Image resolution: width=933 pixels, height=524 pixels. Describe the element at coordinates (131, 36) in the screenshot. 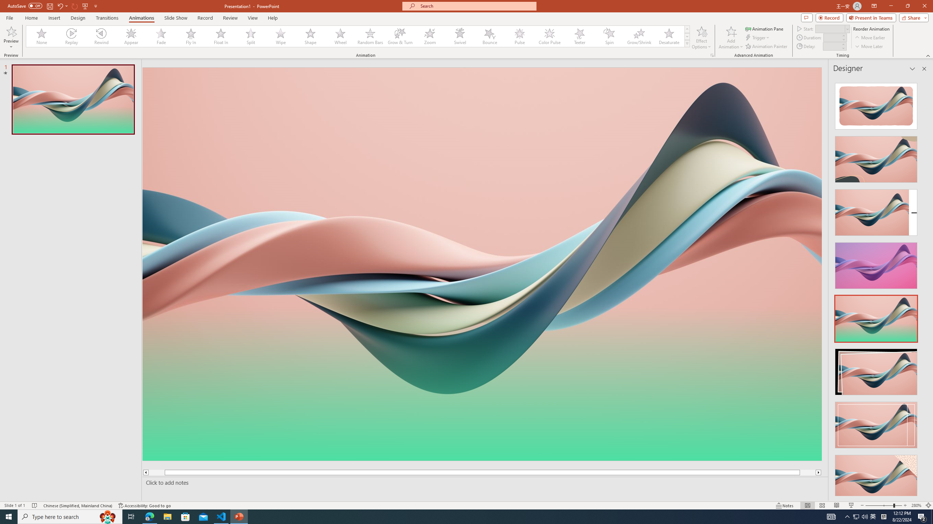

I see `Appear` at that location.